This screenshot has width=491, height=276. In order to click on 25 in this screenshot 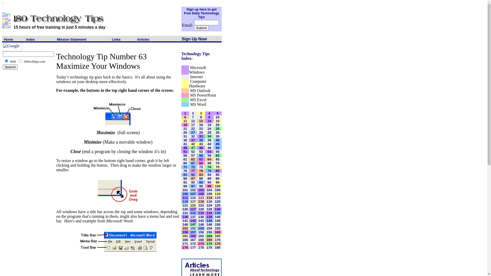, I will do `click(218, 129)`.